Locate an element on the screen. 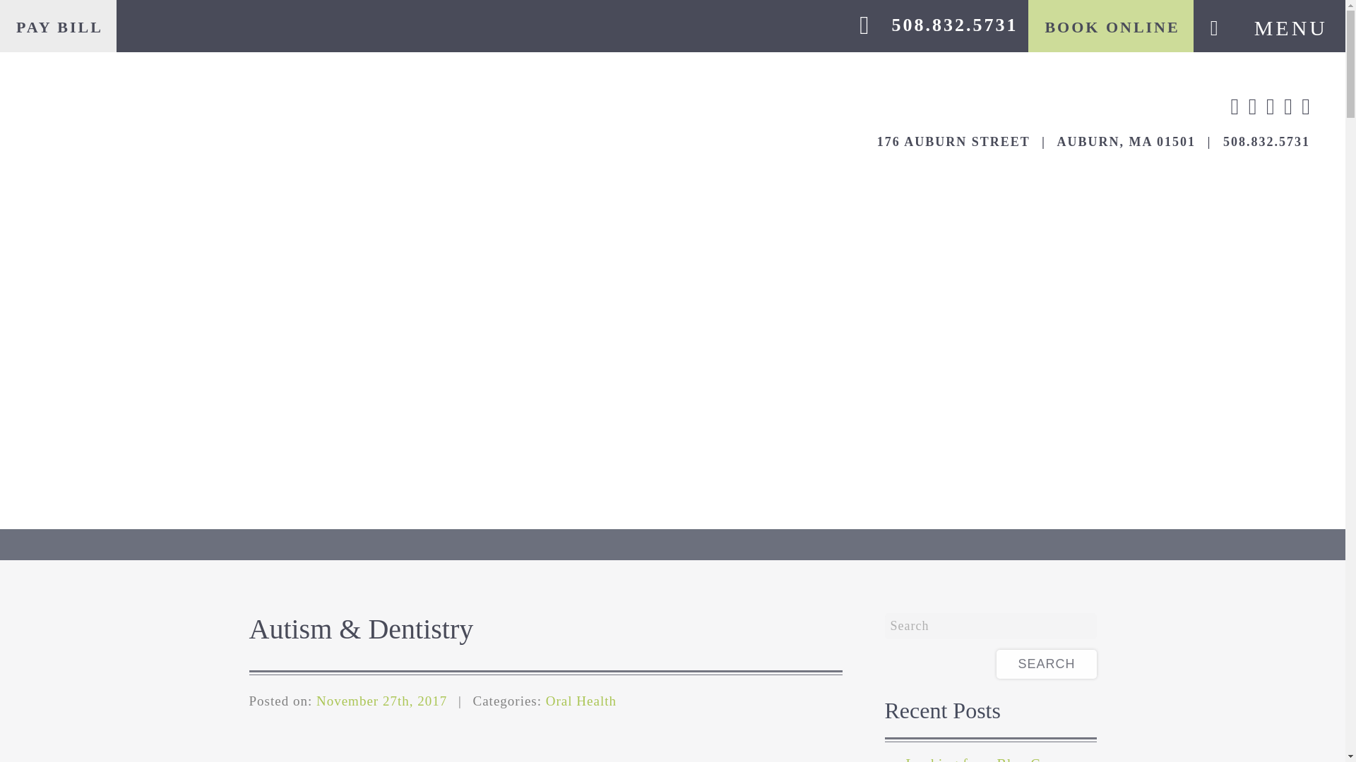 Image resolution: width=1356 pixels, height=762 pixels. PAY BILL is located at coordinates (58, 28).